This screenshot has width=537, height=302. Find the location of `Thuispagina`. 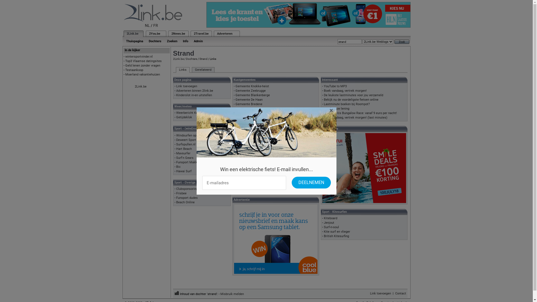

Thuispagina is located at coordinates (134, 41).